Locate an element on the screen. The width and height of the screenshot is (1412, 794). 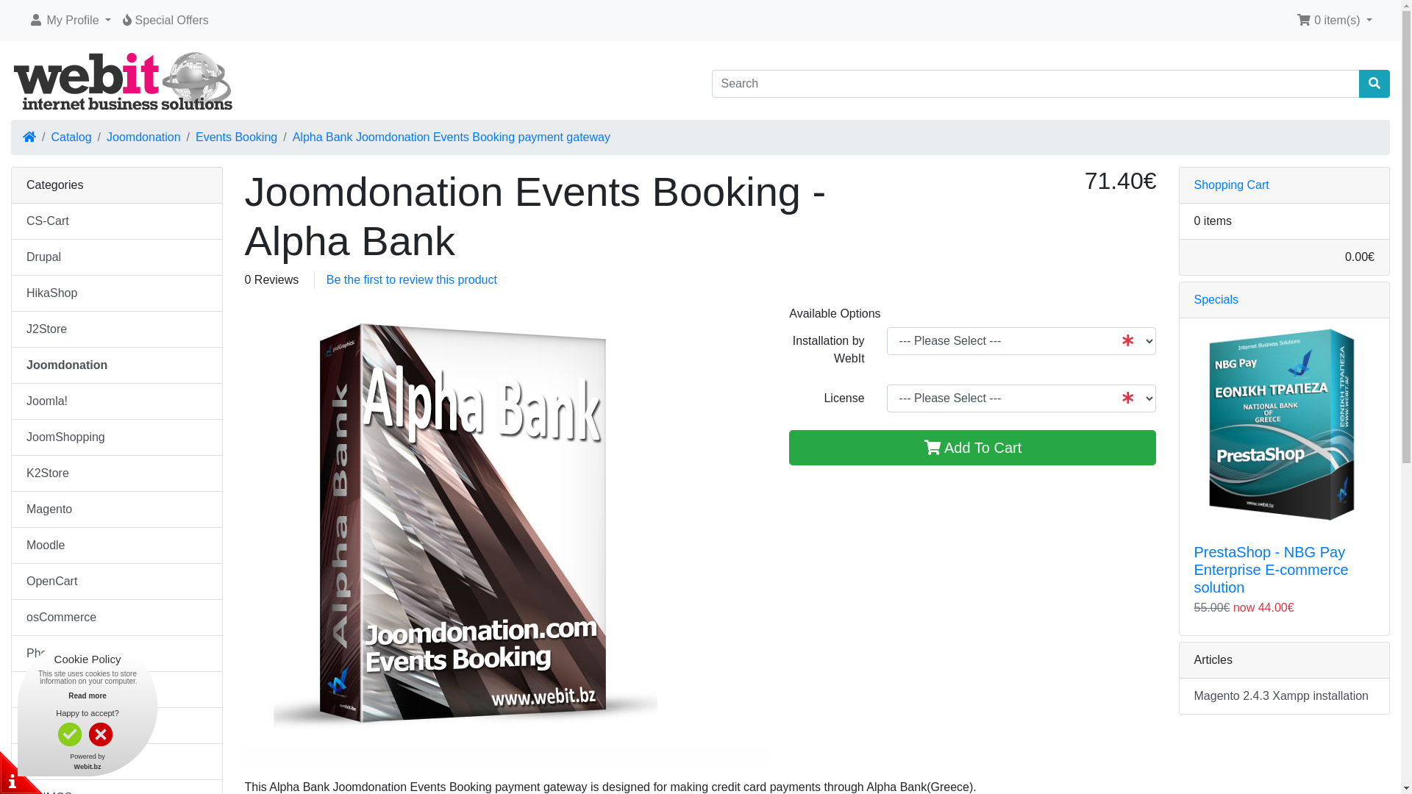
K2Store is located at coordinates (117, 473).